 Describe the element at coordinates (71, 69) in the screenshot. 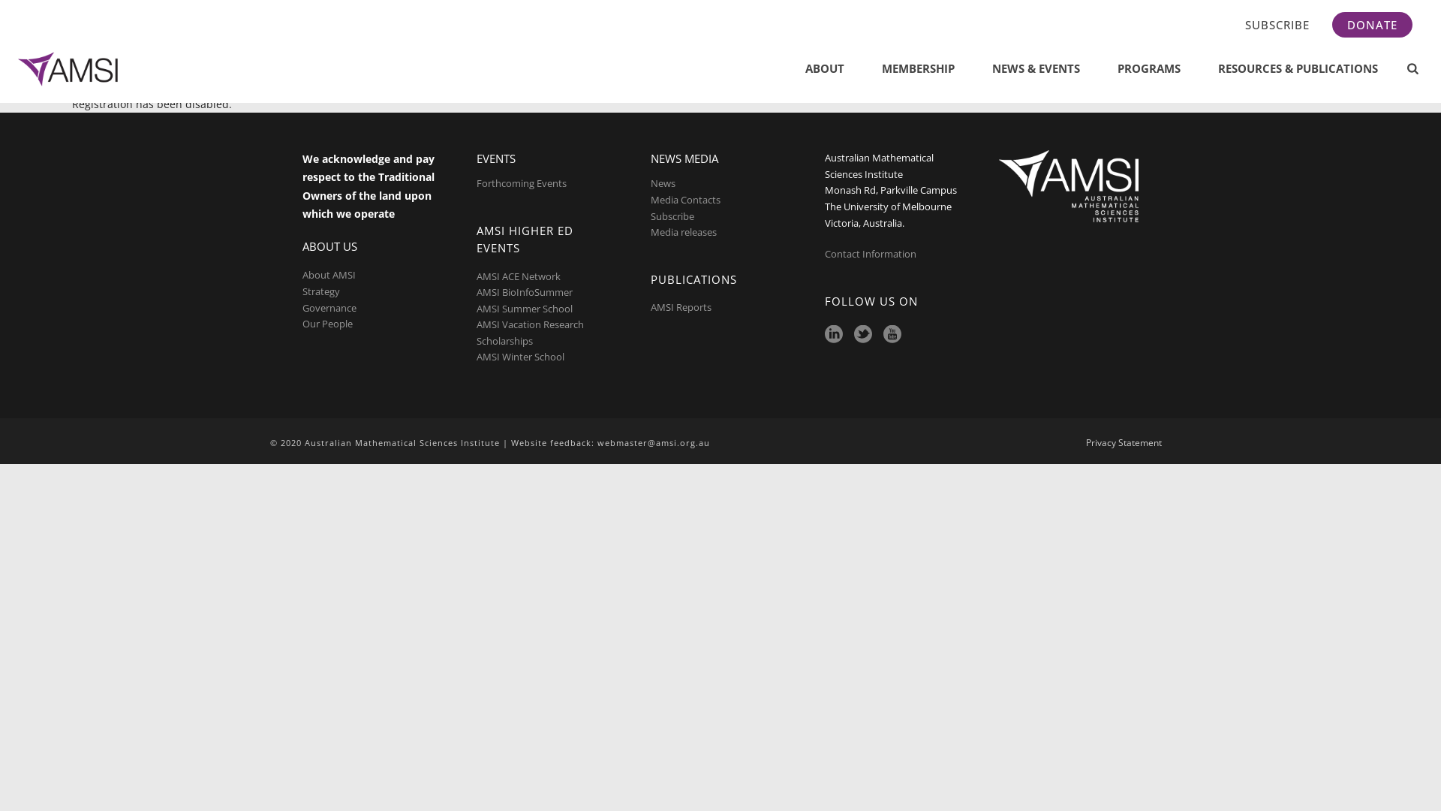

I see `Australian Mathematical Sciences Institute` at that location.